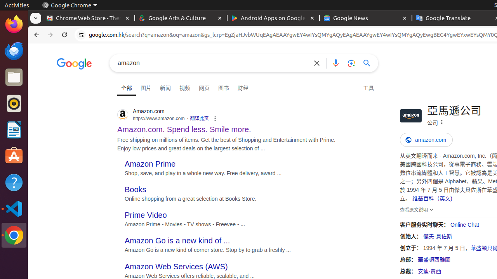  What do you see at coordinates (14, 77) in the screenshot?
I see `Files` at bounding box center [14, 77].